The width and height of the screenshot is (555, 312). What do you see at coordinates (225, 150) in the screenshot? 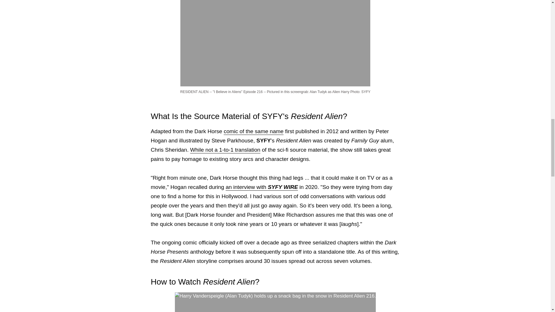
I see `While not a 1-to-1 translation` at bounding box center [225, 150].